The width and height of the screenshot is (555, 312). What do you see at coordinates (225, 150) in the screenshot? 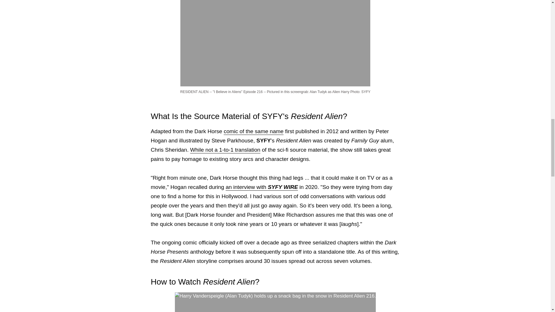
I see `While not a 1-to-1 translation` at bounding box center [225, 150].